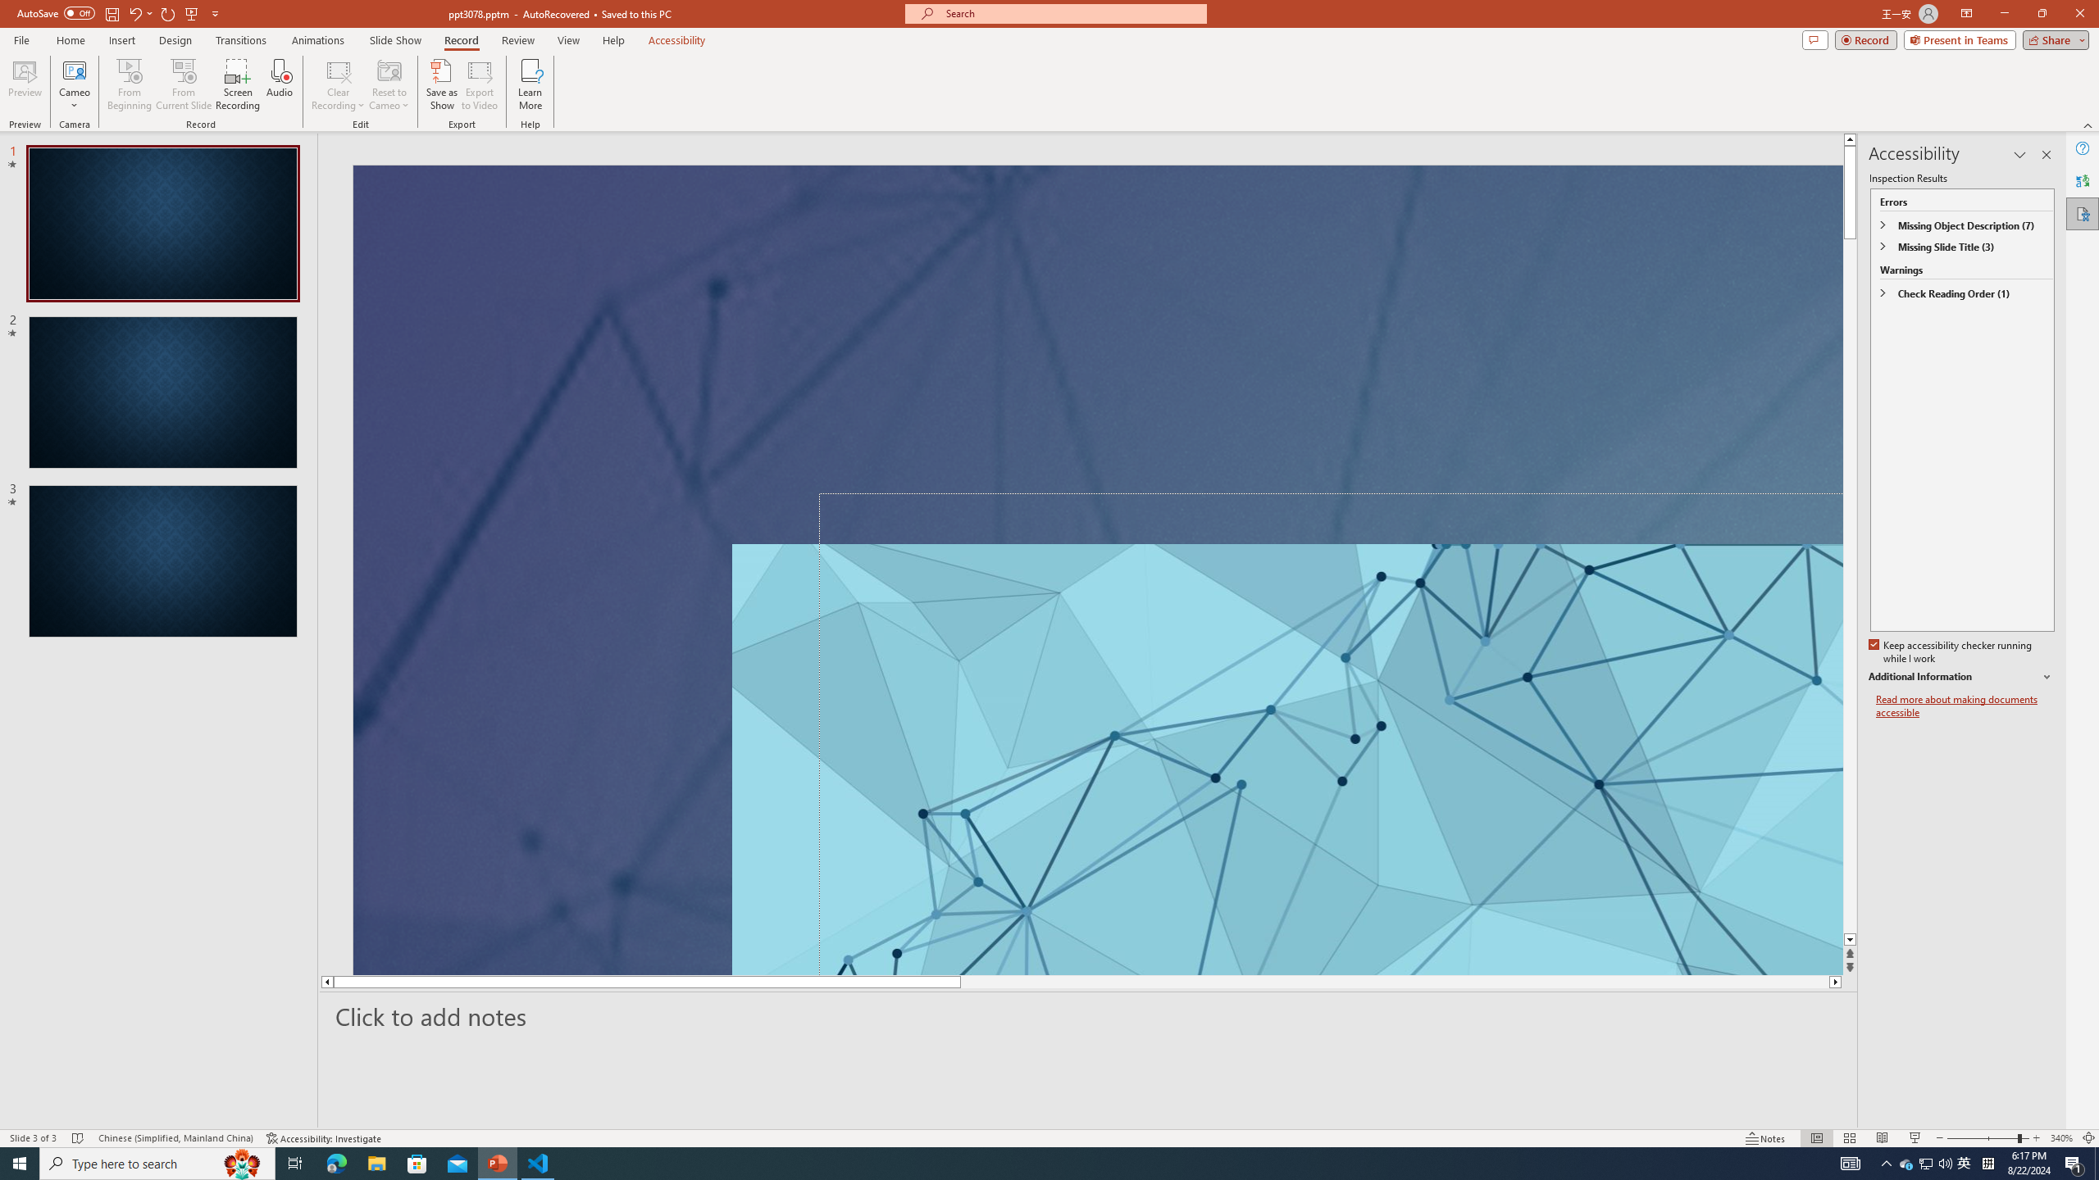 This screenshot has height=1180, width=2099. I want to click on An abstract genetic concept, so click(1097, 570).